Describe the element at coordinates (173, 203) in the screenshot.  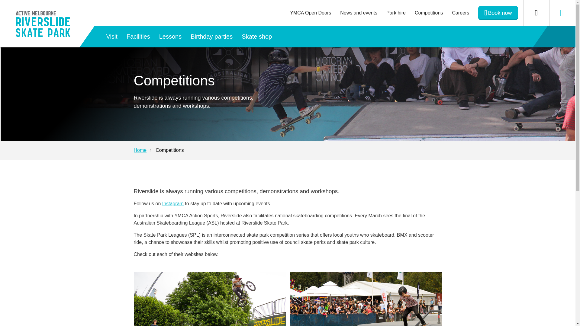
I see `Instagram` at that location.